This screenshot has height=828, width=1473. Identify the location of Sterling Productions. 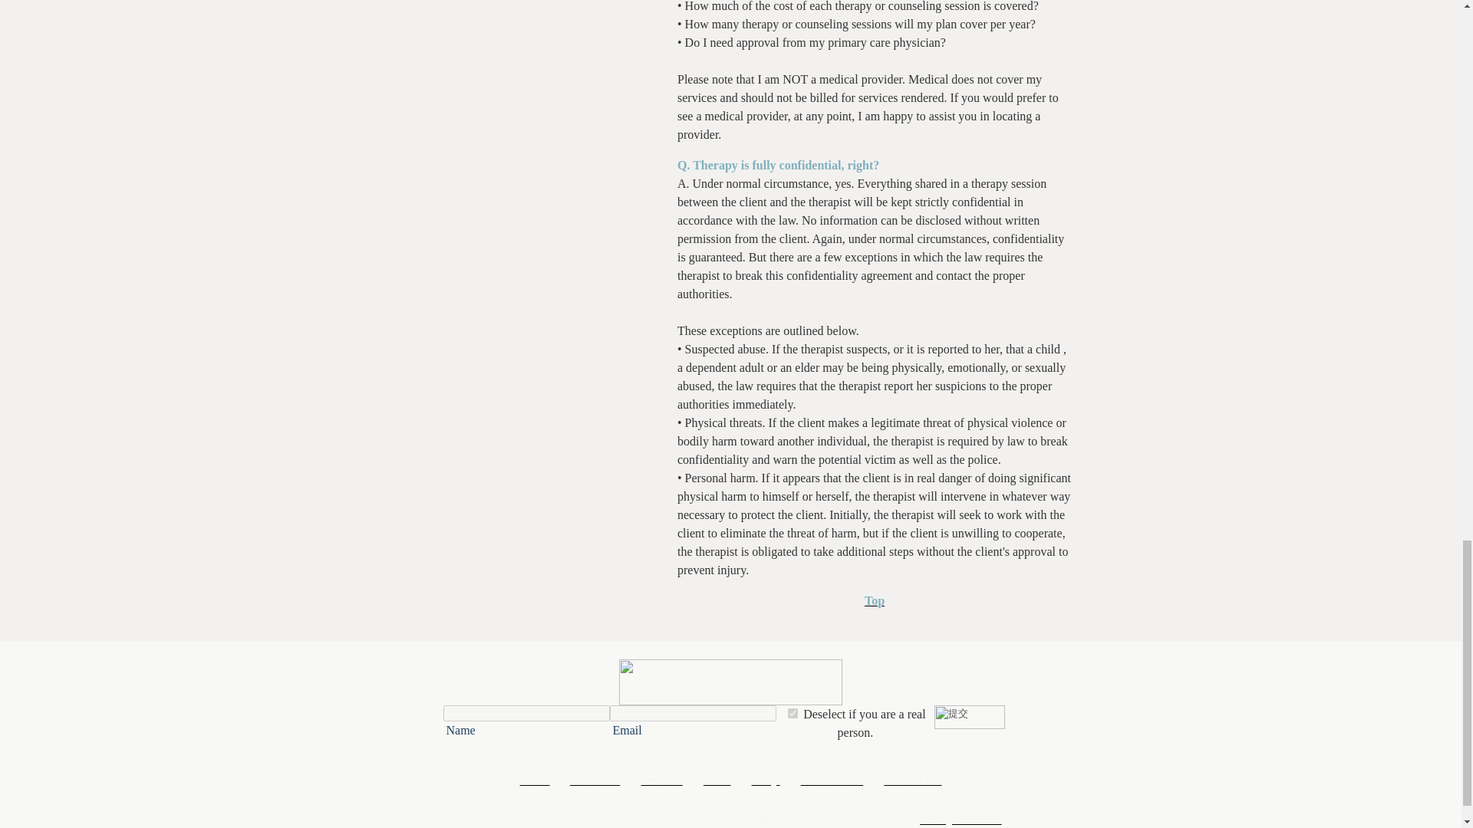
(961, 819).